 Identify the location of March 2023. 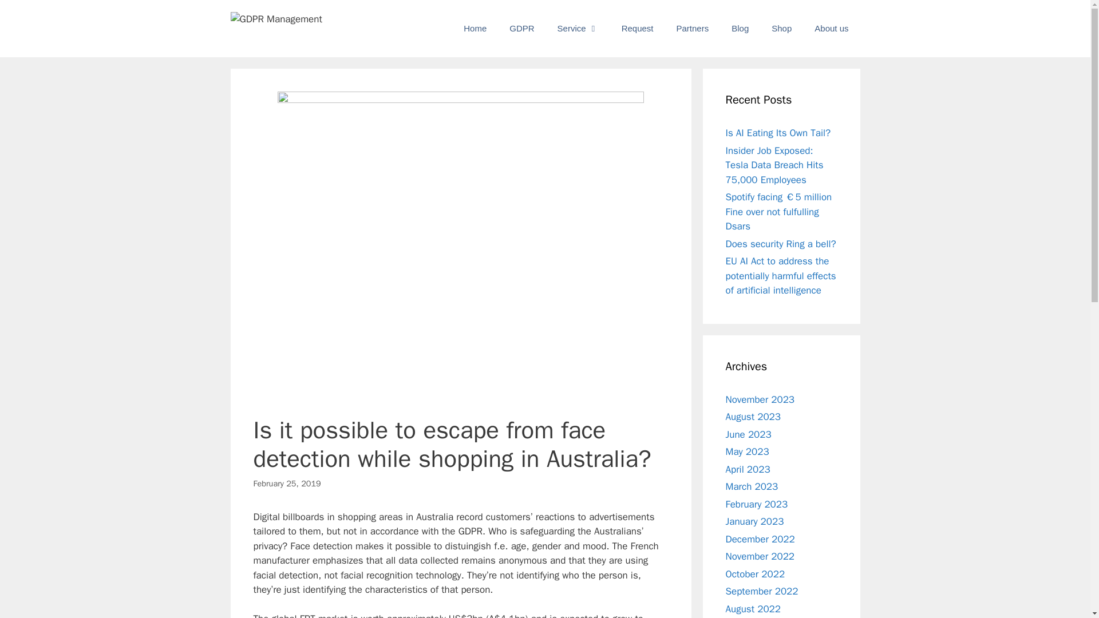
(752, 486).